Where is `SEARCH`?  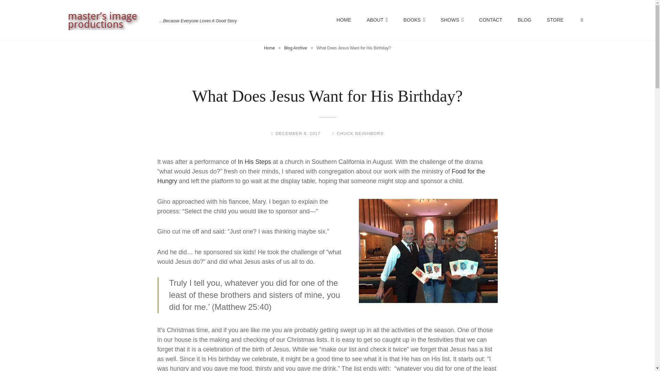 SEARCH is located at coordinates (582, 20).